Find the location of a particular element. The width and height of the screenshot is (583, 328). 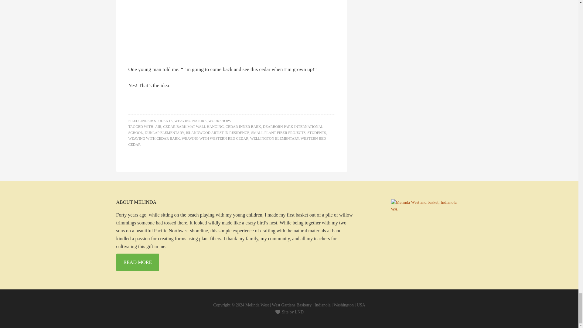

DUNLAP ELEMENTARY is located at coordinates (164, 132).